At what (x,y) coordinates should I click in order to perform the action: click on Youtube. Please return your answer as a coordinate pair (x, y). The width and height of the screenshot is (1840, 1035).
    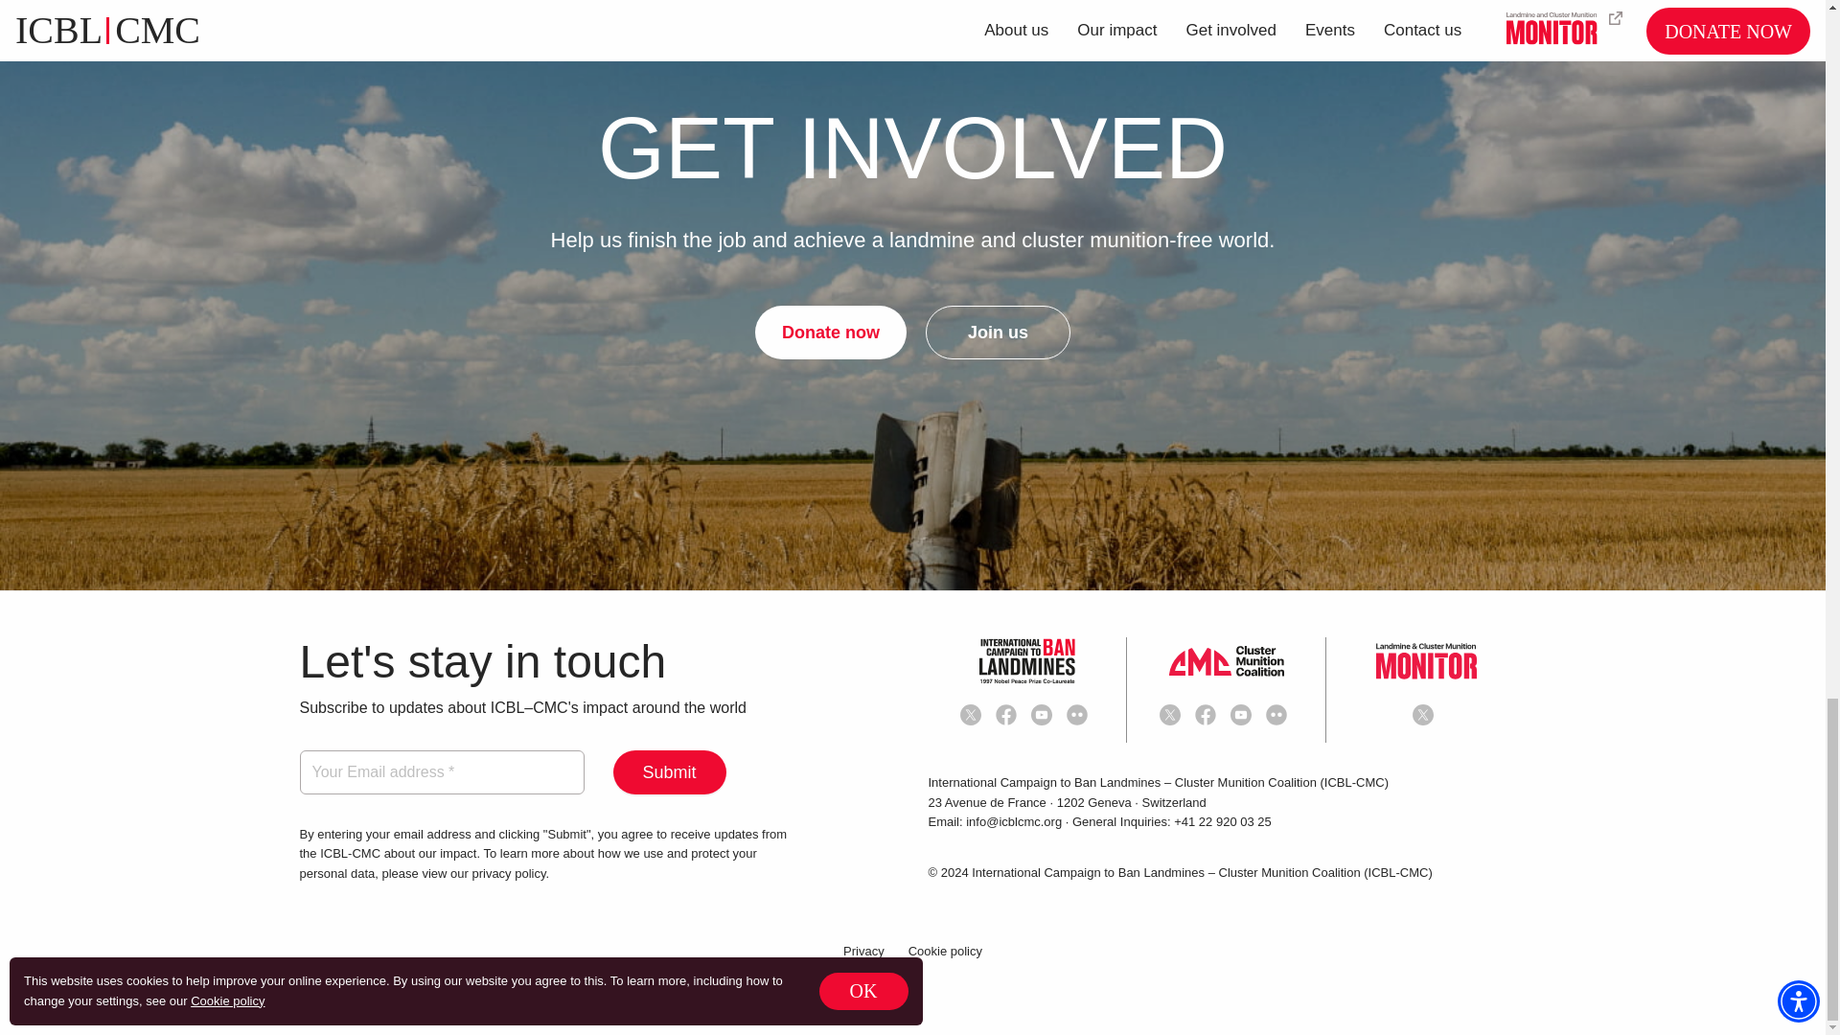
    Looking at the image, I should click on (1244, 715).